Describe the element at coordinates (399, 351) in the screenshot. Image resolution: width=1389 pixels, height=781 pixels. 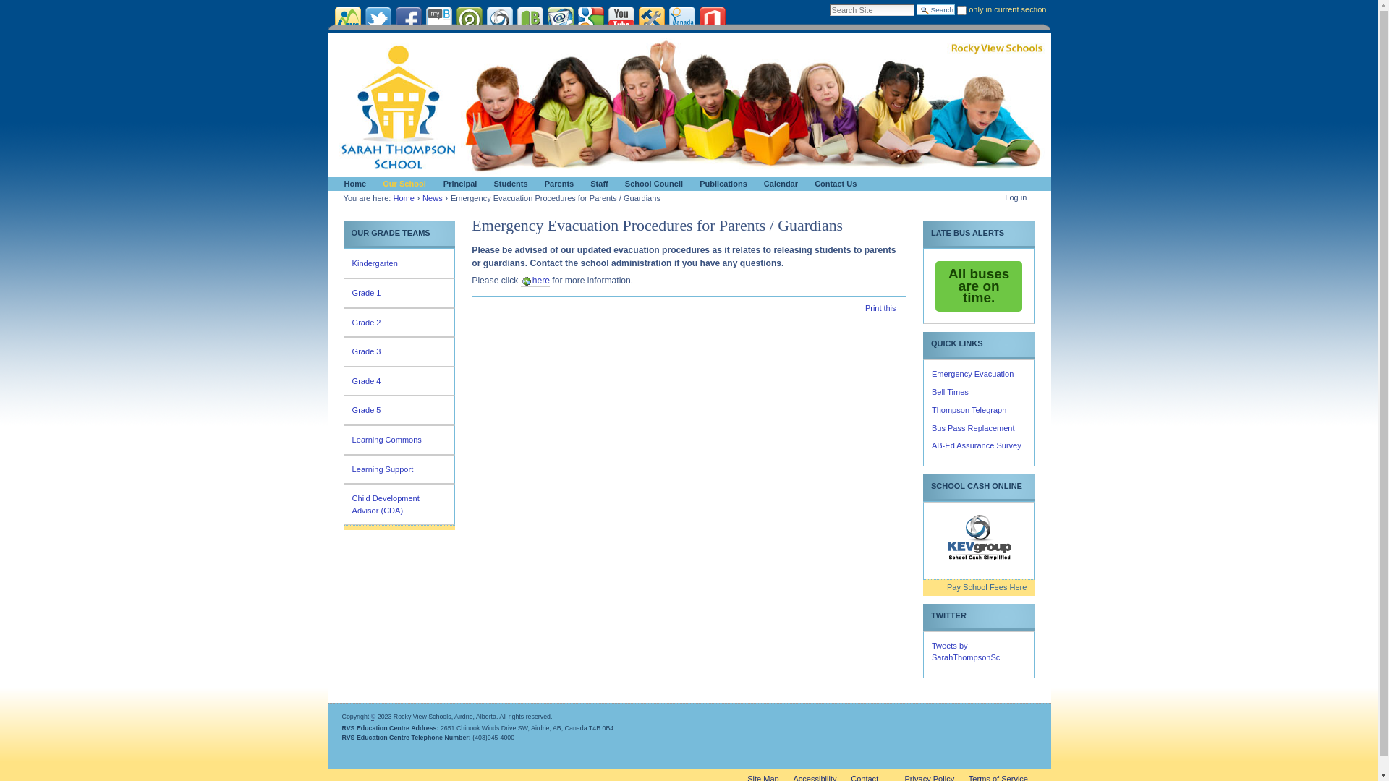
I see `Grade 3` at that location.